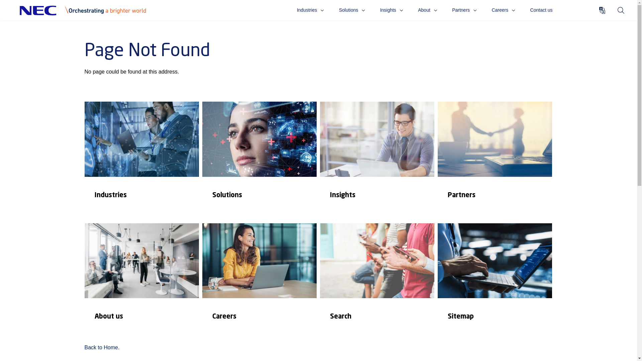 The height and width of the screenshot is (361, 642). What do you see at coordinates (259, 161) in the screenshot?
I see `Solutions` at bounding box center [259, 161].